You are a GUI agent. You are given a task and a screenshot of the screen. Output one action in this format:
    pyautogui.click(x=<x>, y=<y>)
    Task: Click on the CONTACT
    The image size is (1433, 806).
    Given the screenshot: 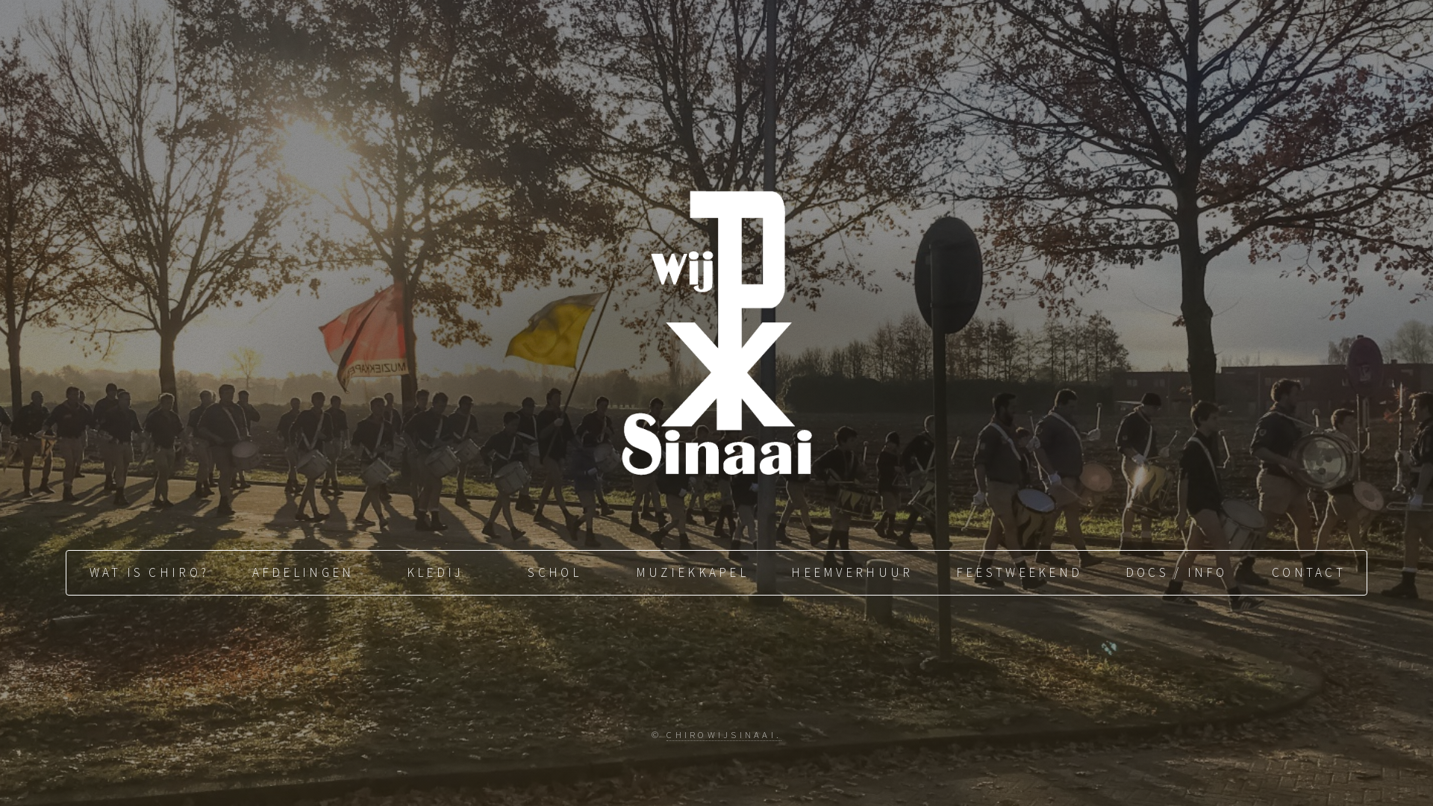 What is the action you would take?
    pyautogui.click(x=1307, y=573)
    